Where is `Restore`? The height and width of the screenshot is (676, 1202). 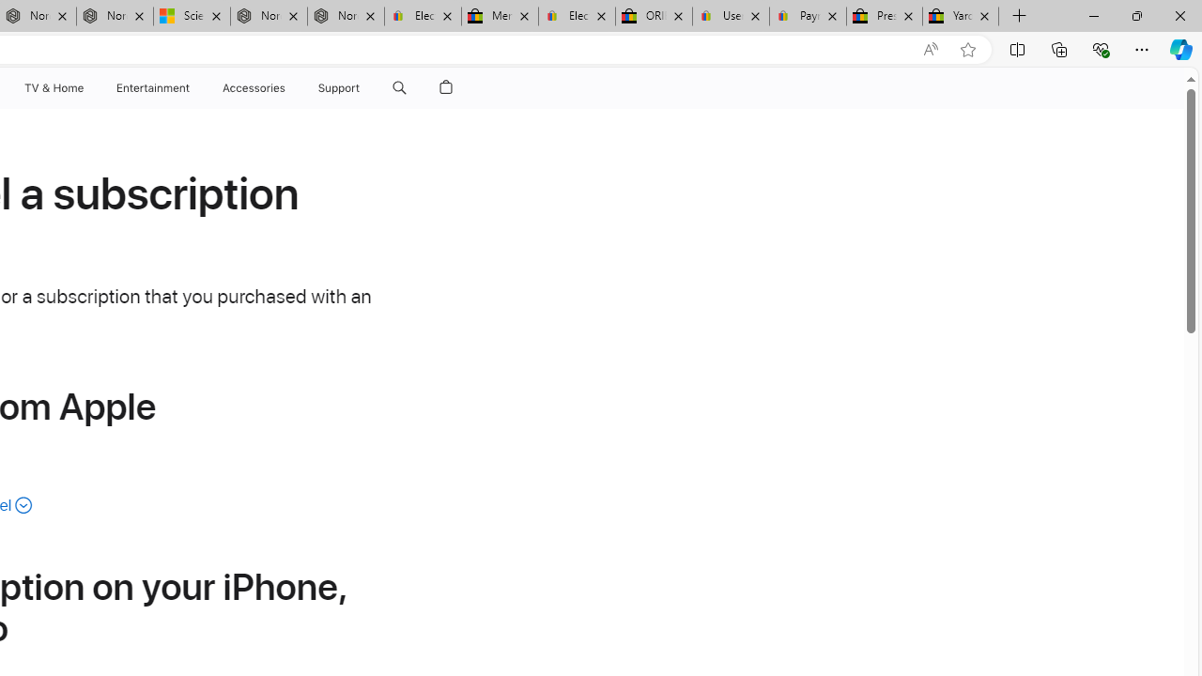
Restore is located at coordinates (1136, 15).